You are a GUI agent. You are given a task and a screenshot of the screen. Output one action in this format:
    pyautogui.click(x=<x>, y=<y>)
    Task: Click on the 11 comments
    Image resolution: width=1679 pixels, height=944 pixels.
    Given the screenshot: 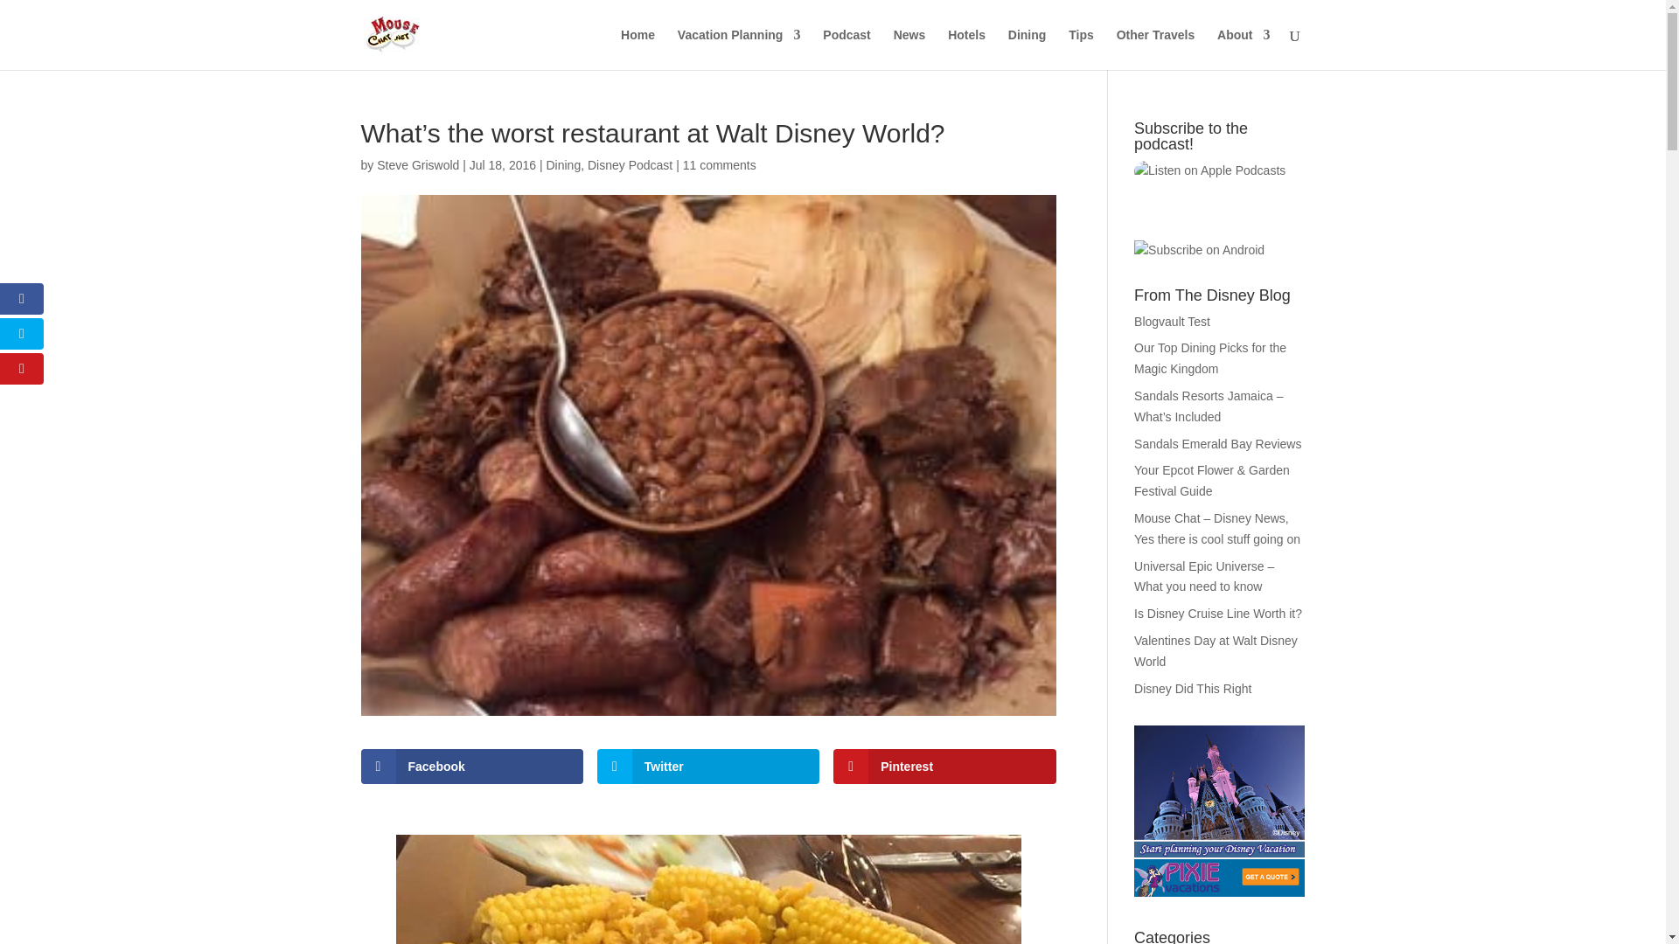 What is the action you would take?
    pyautogui.click(x=720, y=164)
    